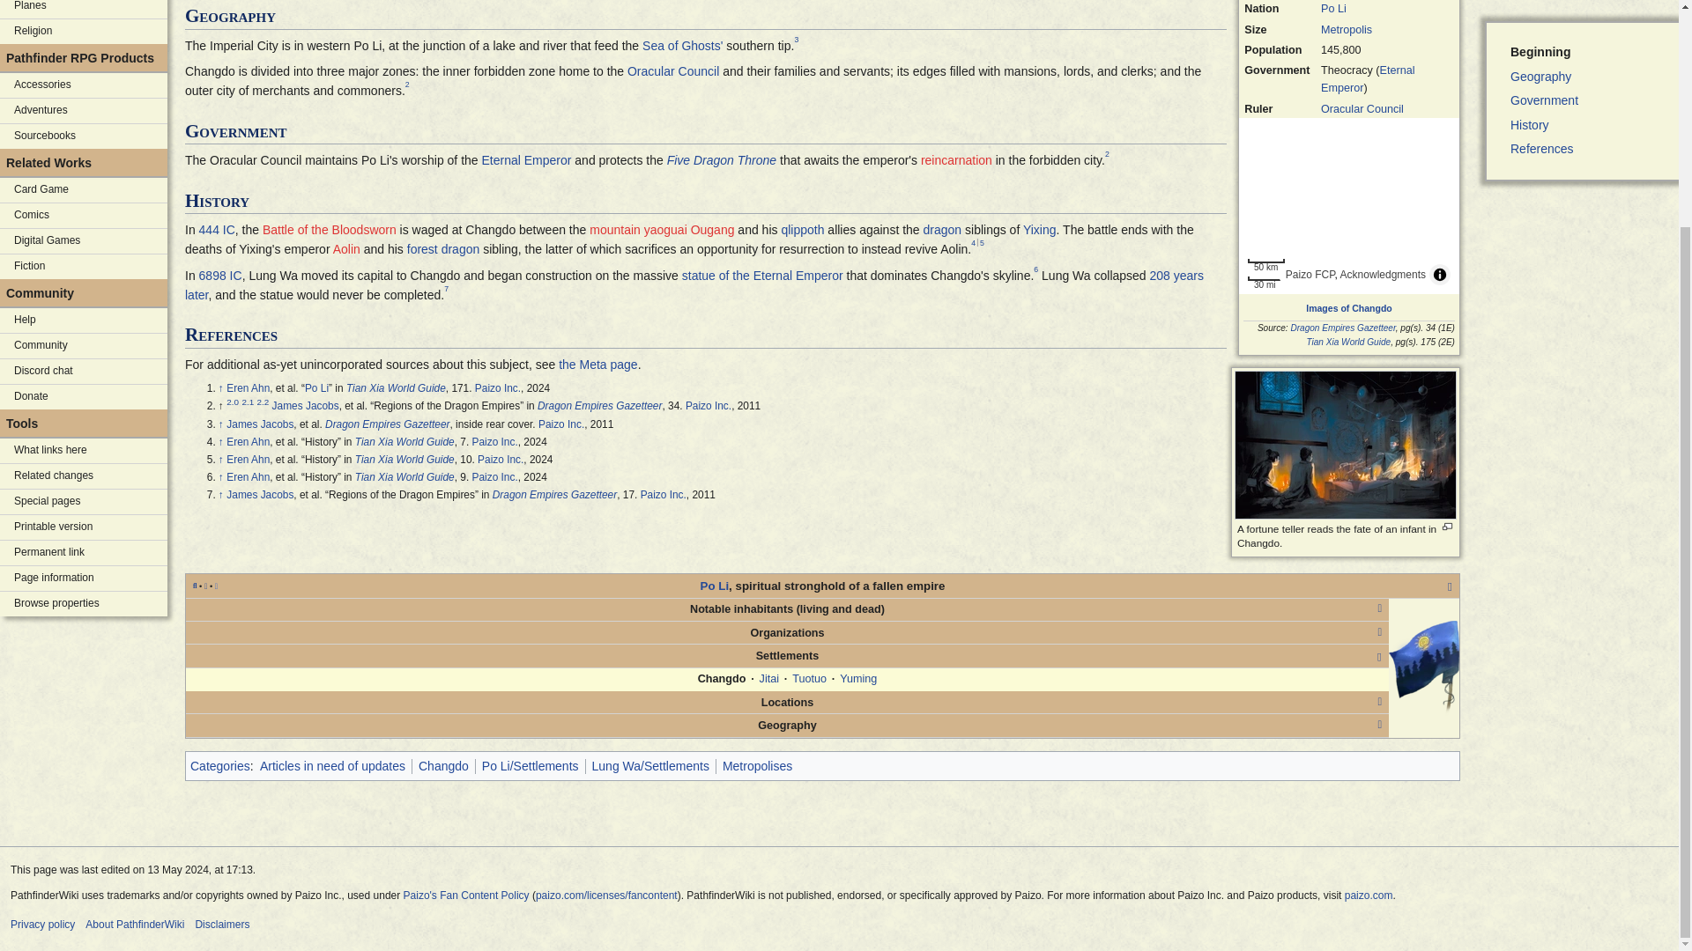 The height and width of the screenshot is (951, 1692). I want to click on Digital Games, so click(84, 241).